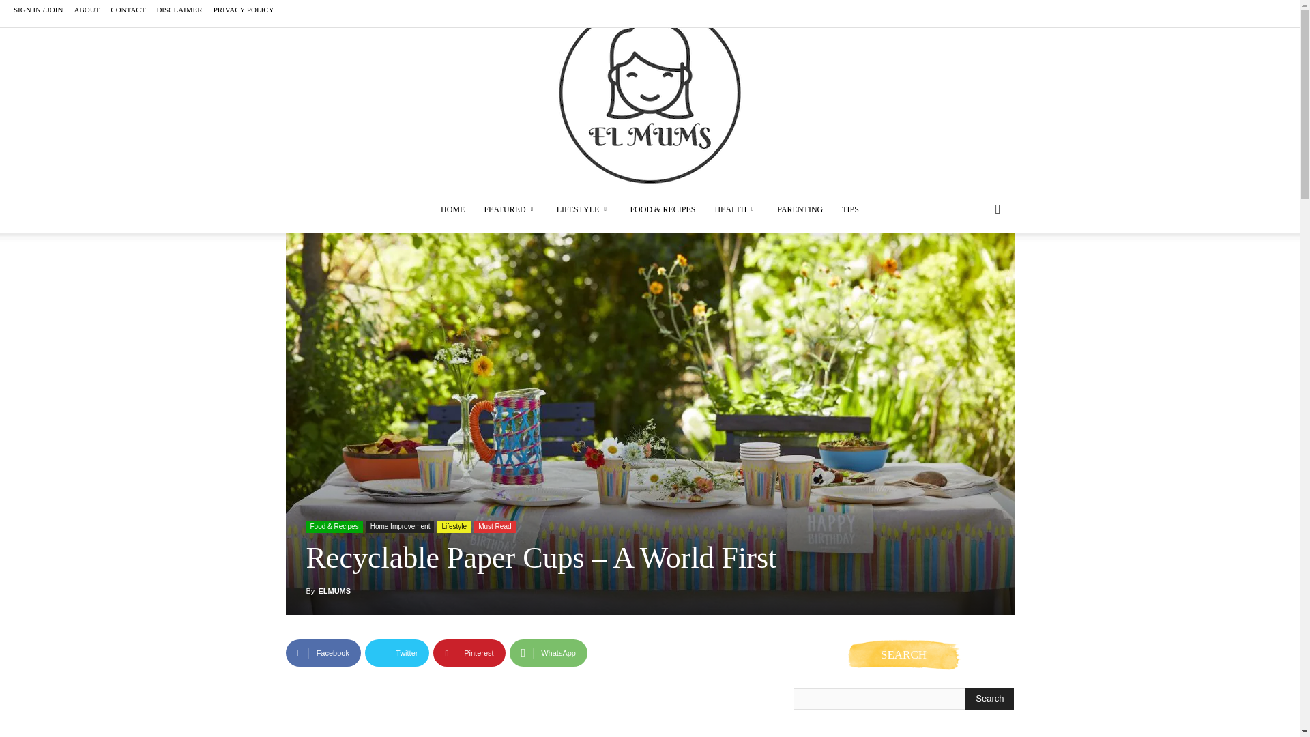 This screenshot has width=1310, height=737. Describe the element at coordinates (179, 10) in the screenshot. I see `DISCLAIMER` at that location.